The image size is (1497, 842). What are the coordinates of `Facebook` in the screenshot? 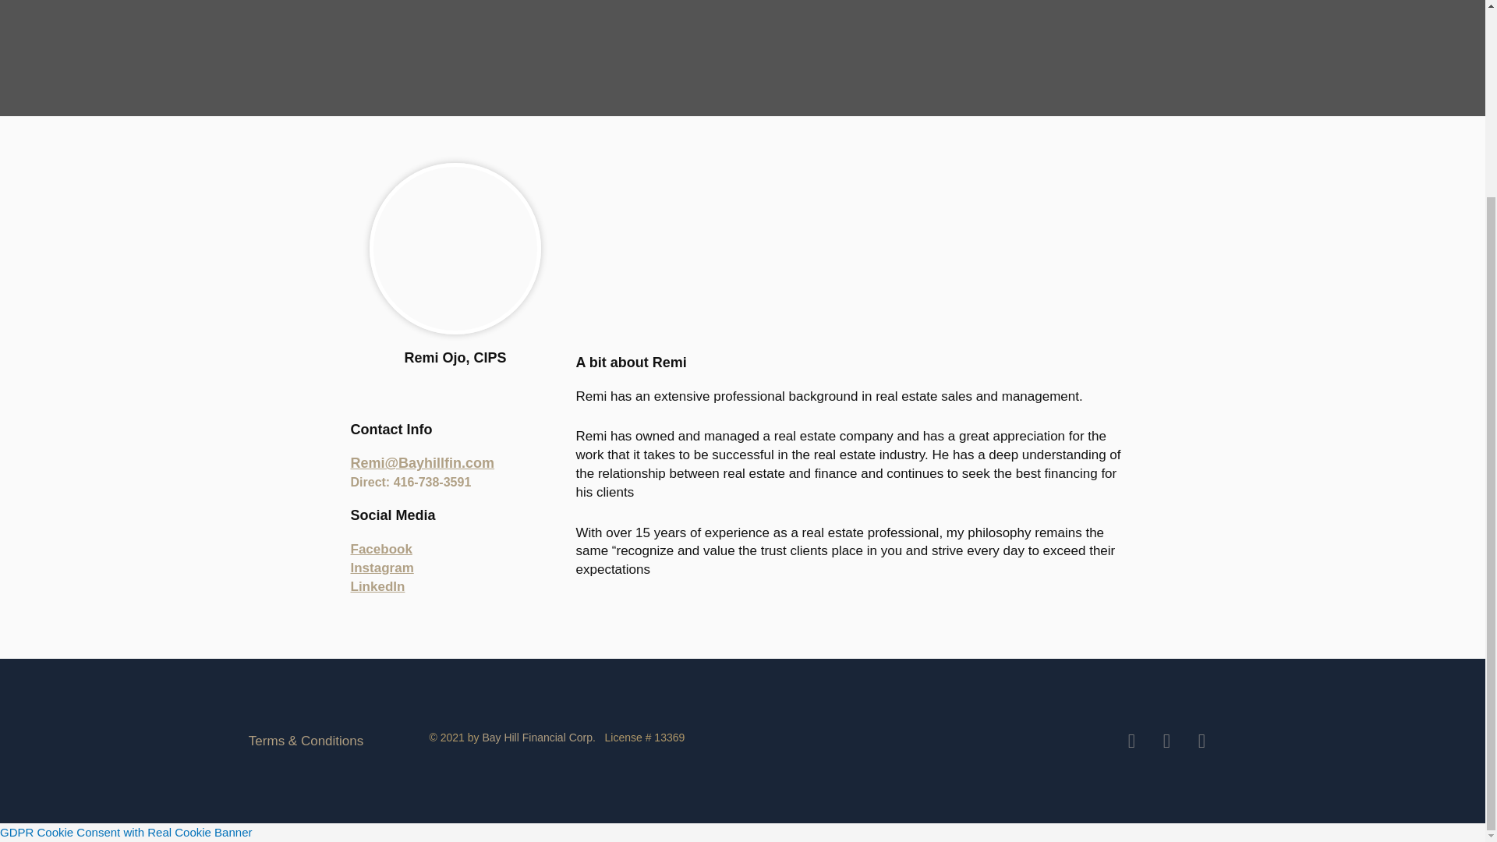 It's located at (381, 549).